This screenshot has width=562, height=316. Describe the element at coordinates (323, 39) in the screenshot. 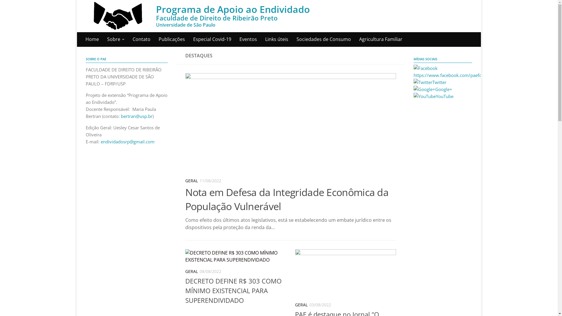

I see `Sociedades de Consumo` at that location.